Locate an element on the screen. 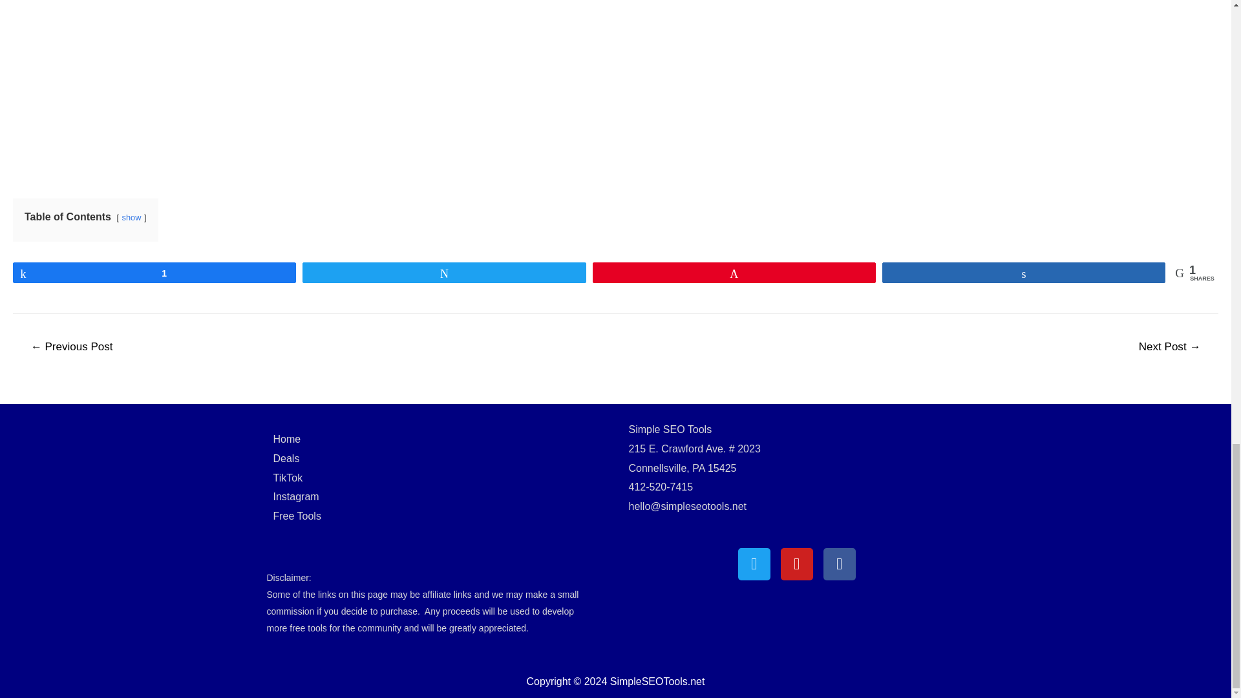  Instagram is located at coordinates (296, 496).